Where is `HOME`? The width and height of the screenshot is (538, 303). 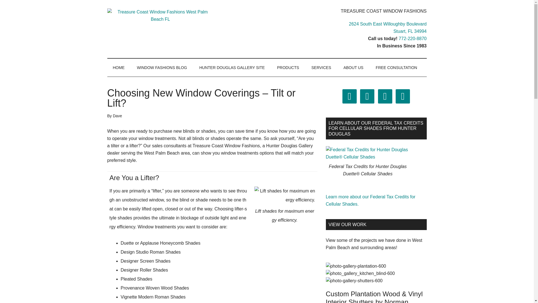 HOME is located at coordinates (388, 27).